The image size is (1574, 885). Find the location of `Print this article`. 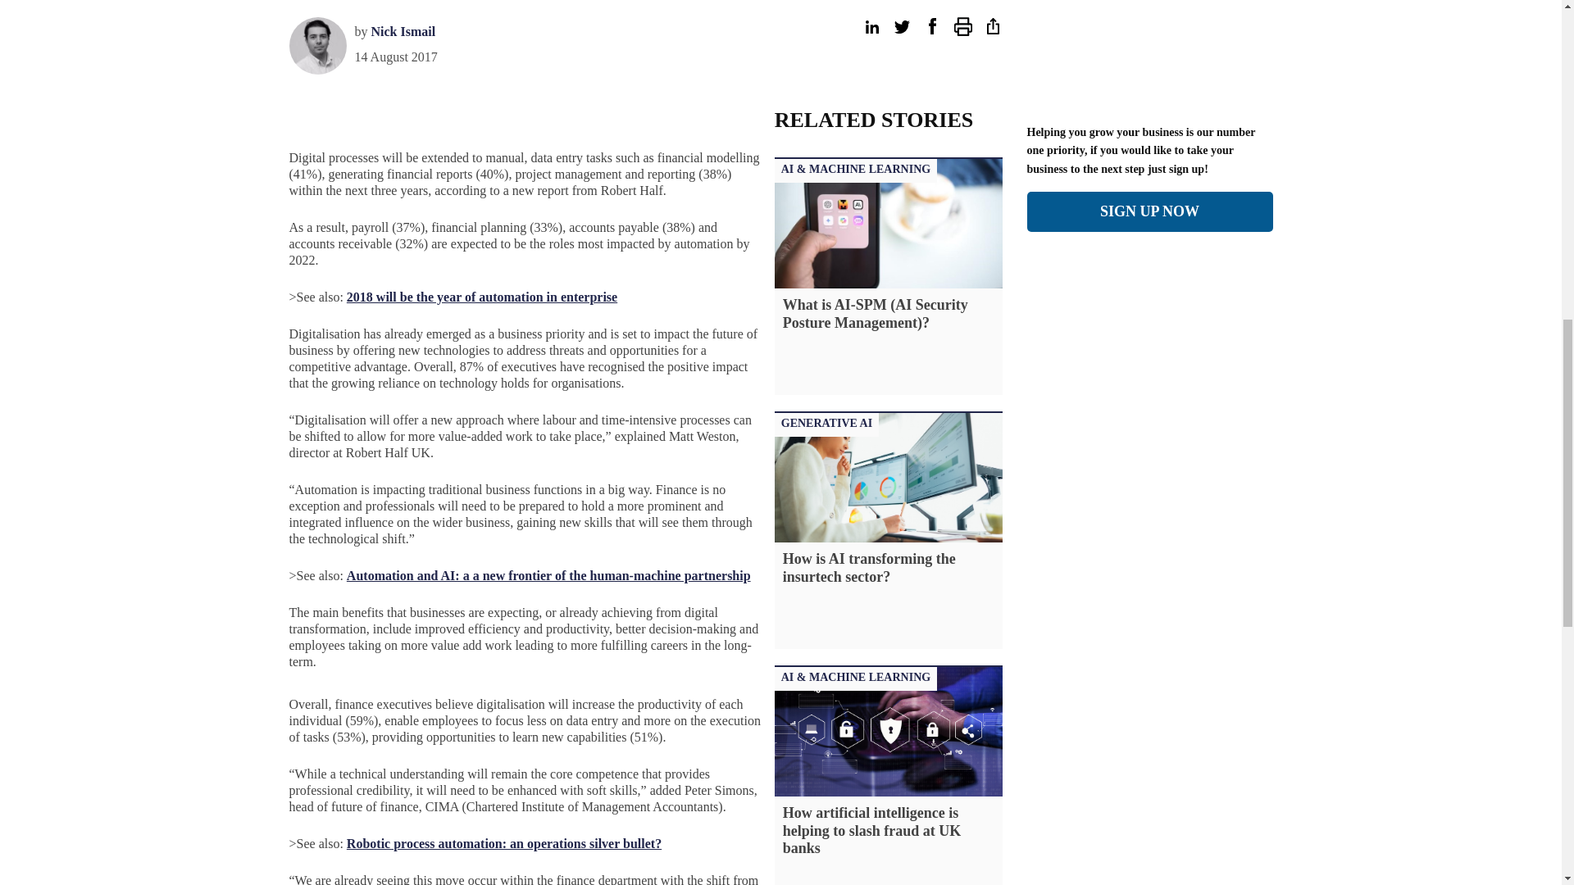

Print this article is located at coordinates (962, 26).